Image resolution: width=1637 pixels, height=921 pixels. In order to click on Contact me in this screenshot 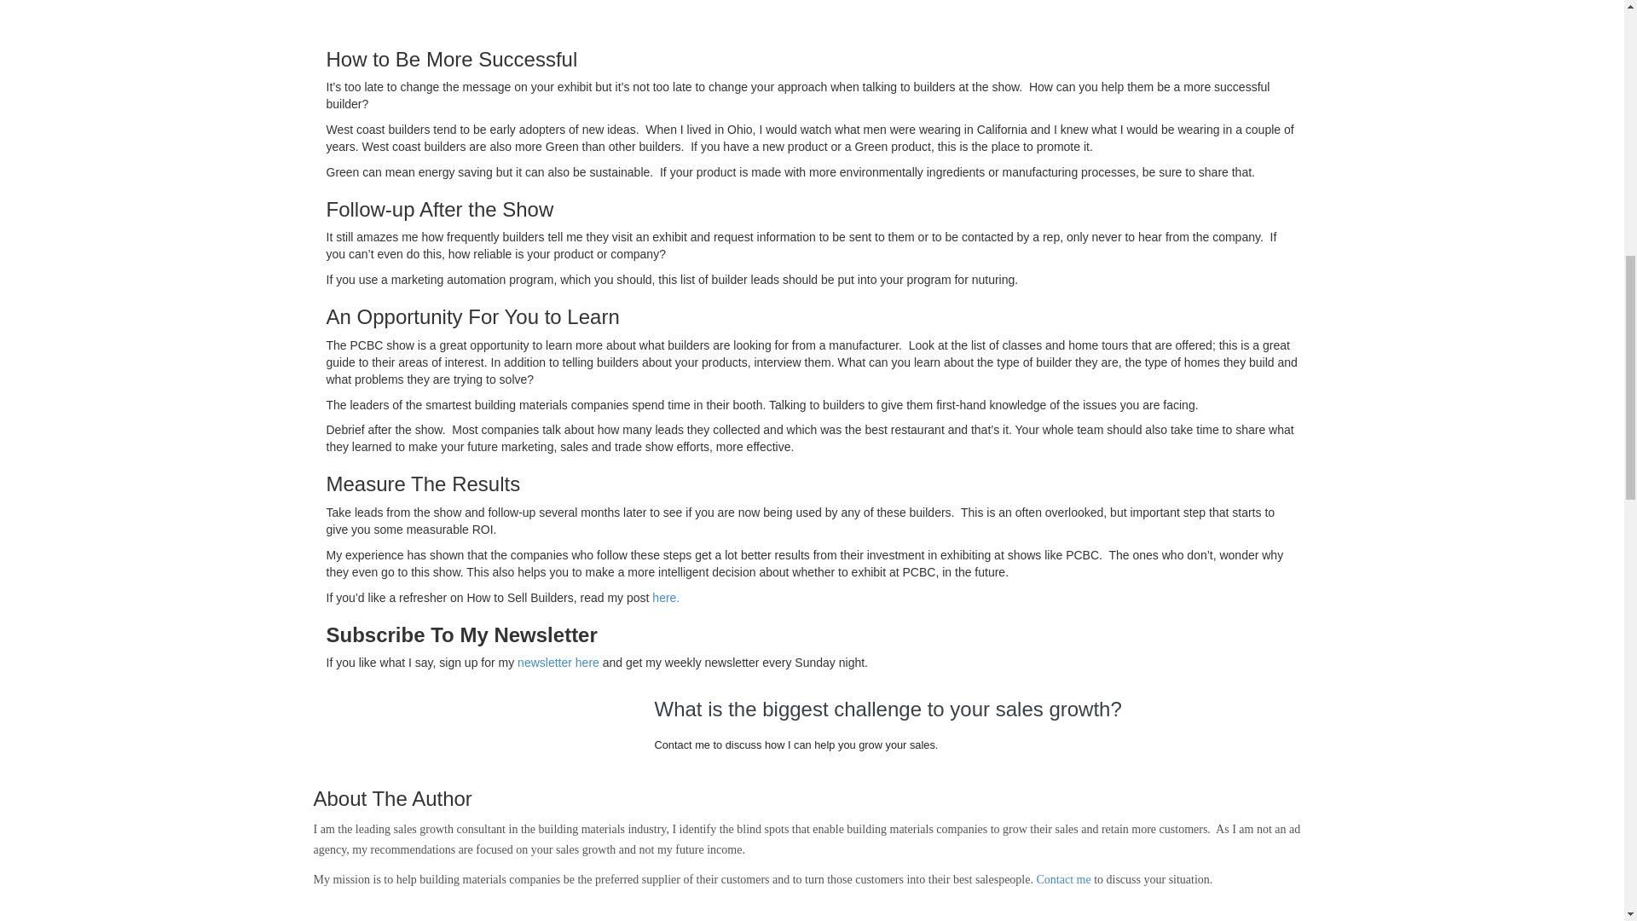, I will do `click(1062, 878)`.